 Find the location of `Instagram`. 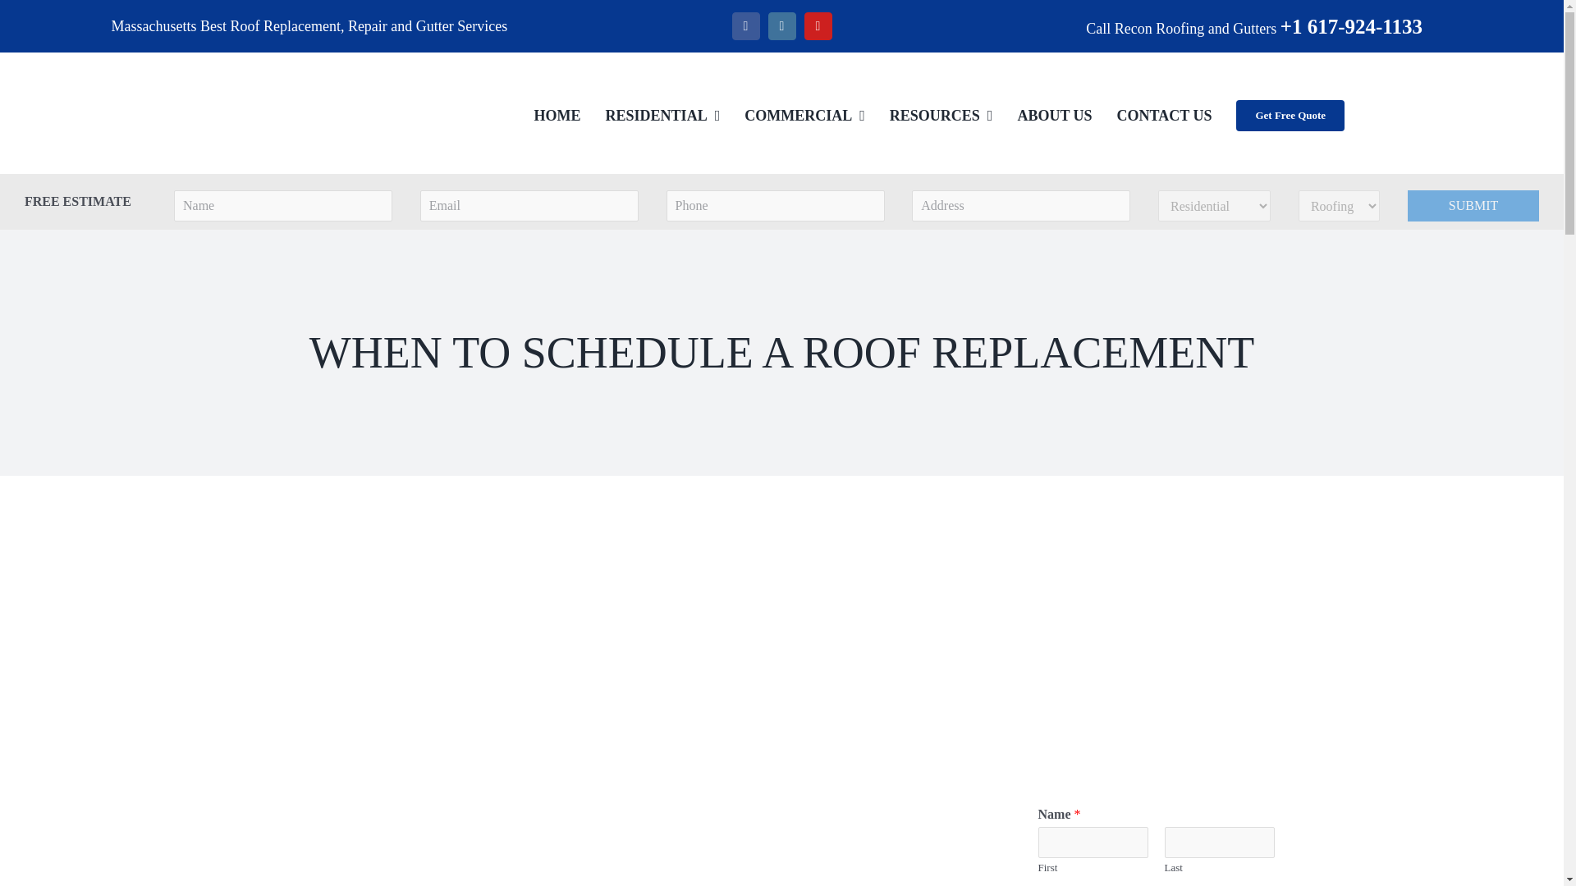

Instagram is located at coordinates (781, 26).